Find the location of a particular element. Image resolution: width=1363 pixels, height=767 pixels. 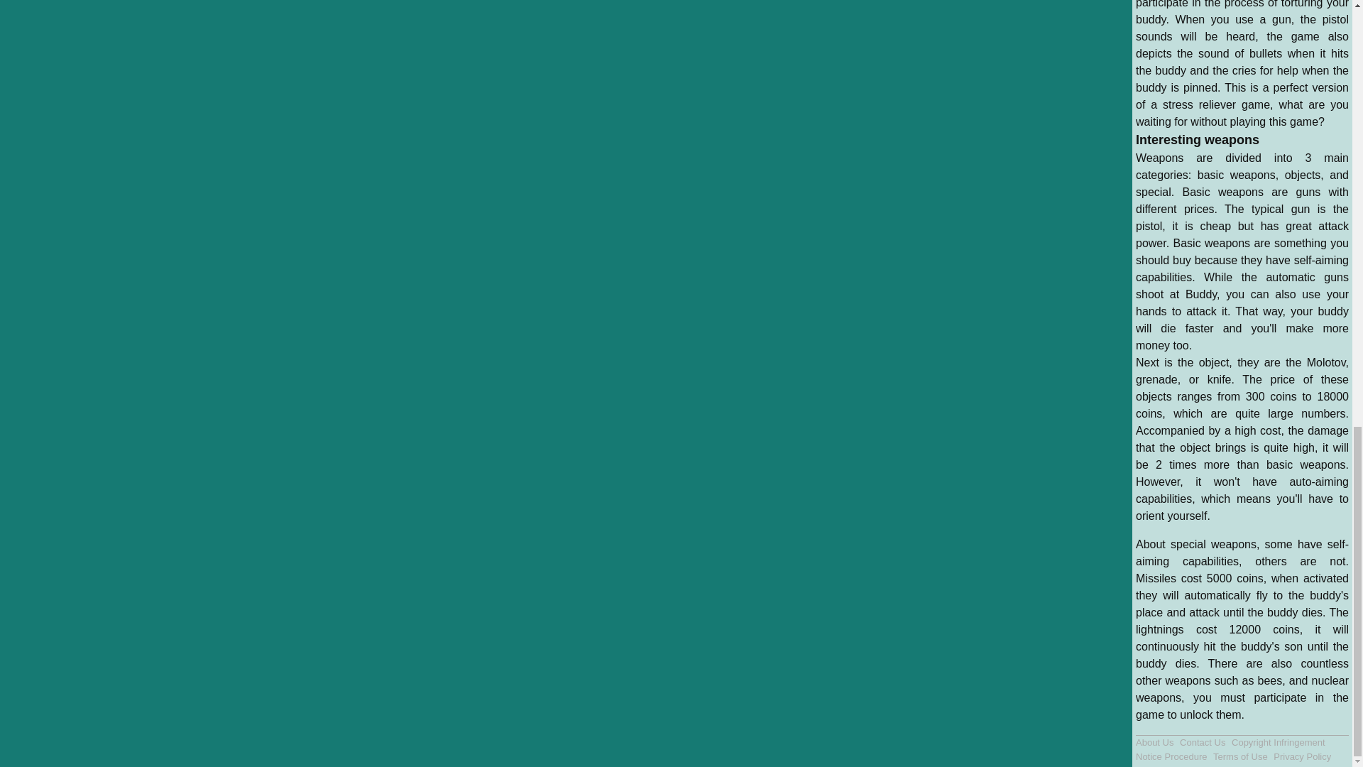

Privacy Policy is located at coordinates (1302, 757).